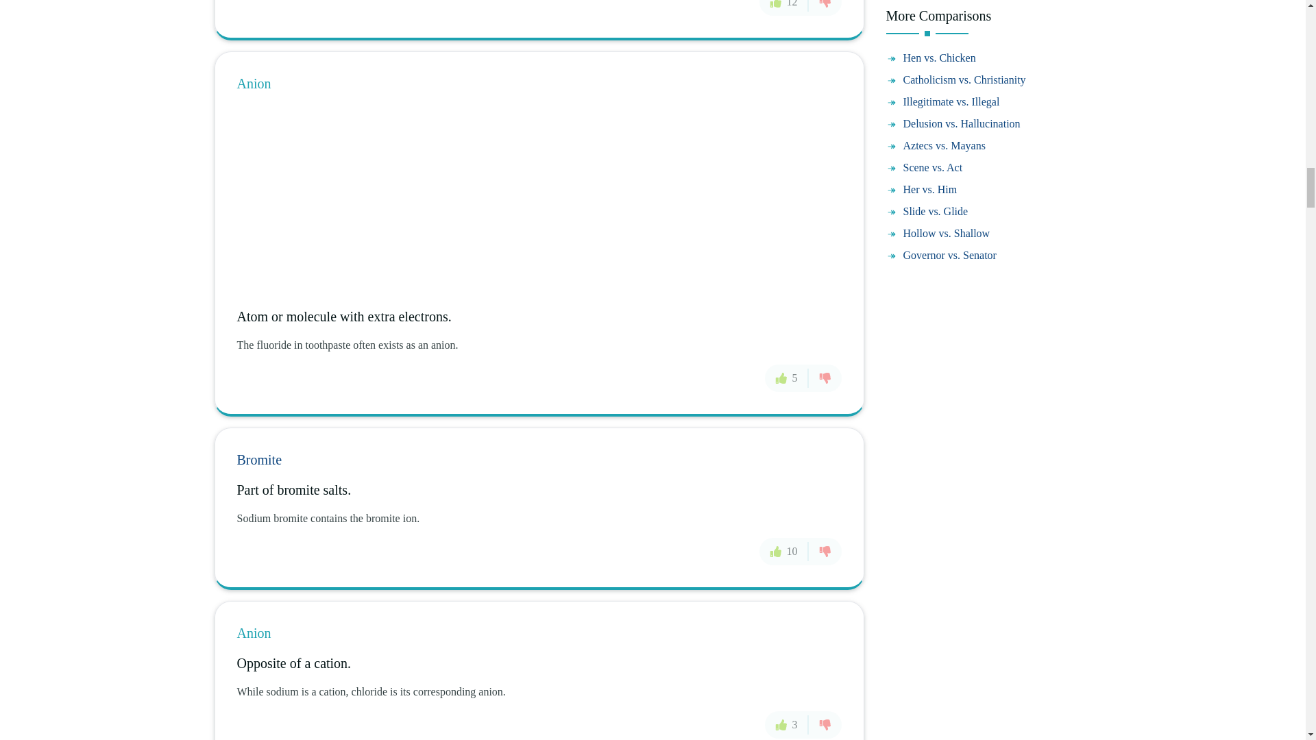  What do you see at coordinates (787, 378) in the screenshot?
I see `5` at bounding box center [787, 378].